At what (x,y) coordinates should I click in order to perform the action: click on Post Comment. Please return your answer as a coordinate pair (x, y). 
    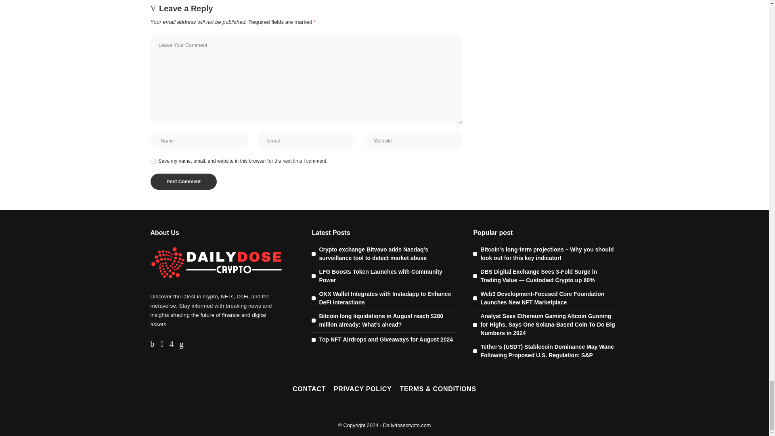
    Looking at the image, I should click on (183, 181).